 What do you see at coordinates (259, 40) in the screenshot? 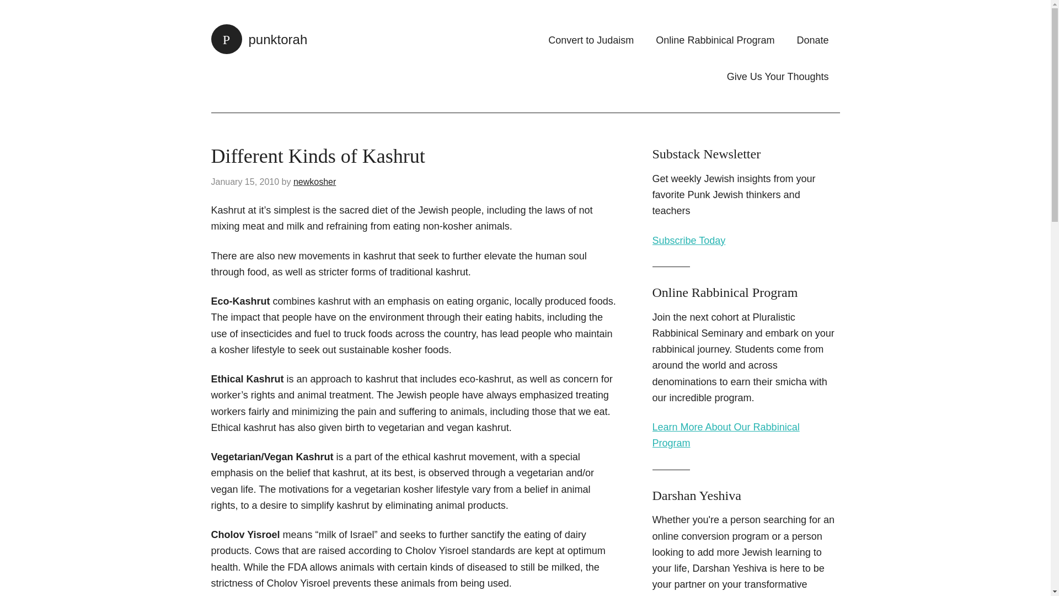
I see `punktorah` at bounding box center [259, 40].